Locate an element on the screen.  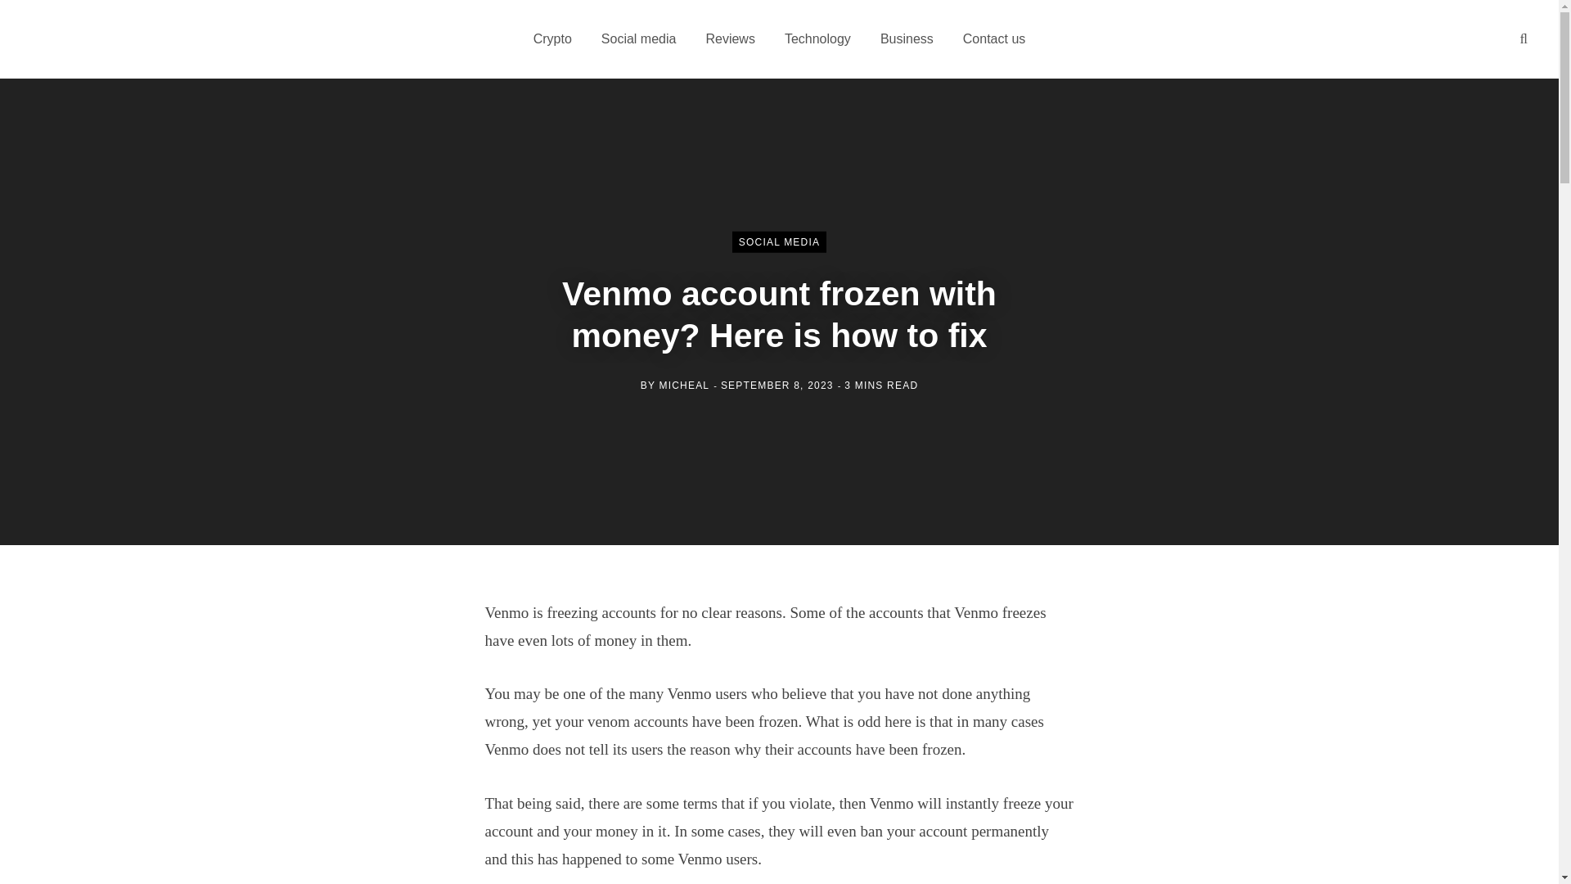
Crypto is located at coordinates (551, 39).